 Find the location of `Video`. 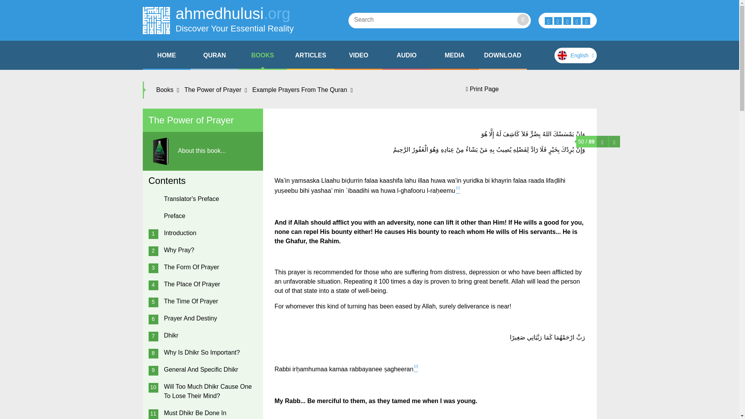

Video is located at coordinates (359, 55).